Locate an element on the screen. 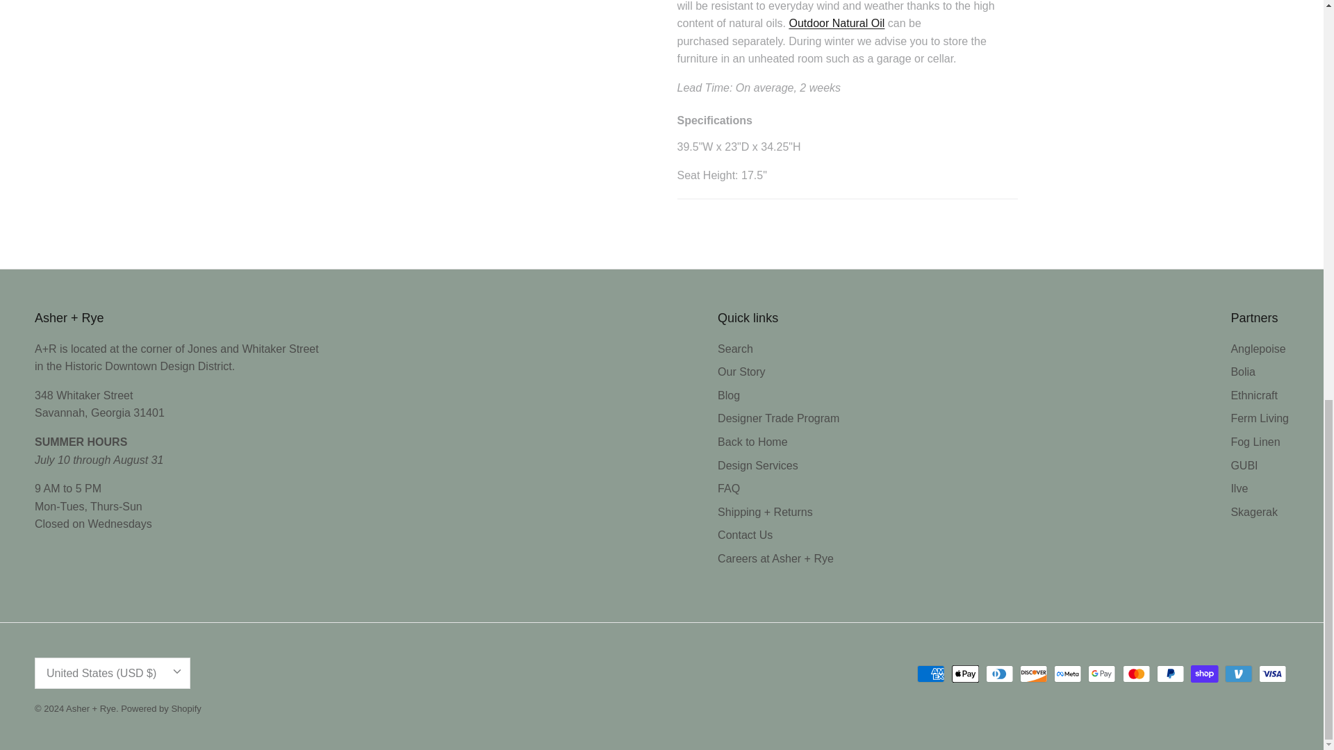 Image resolution: width=1334 pixels, height=750 pixels. Down is located at coordinates (176, 671).